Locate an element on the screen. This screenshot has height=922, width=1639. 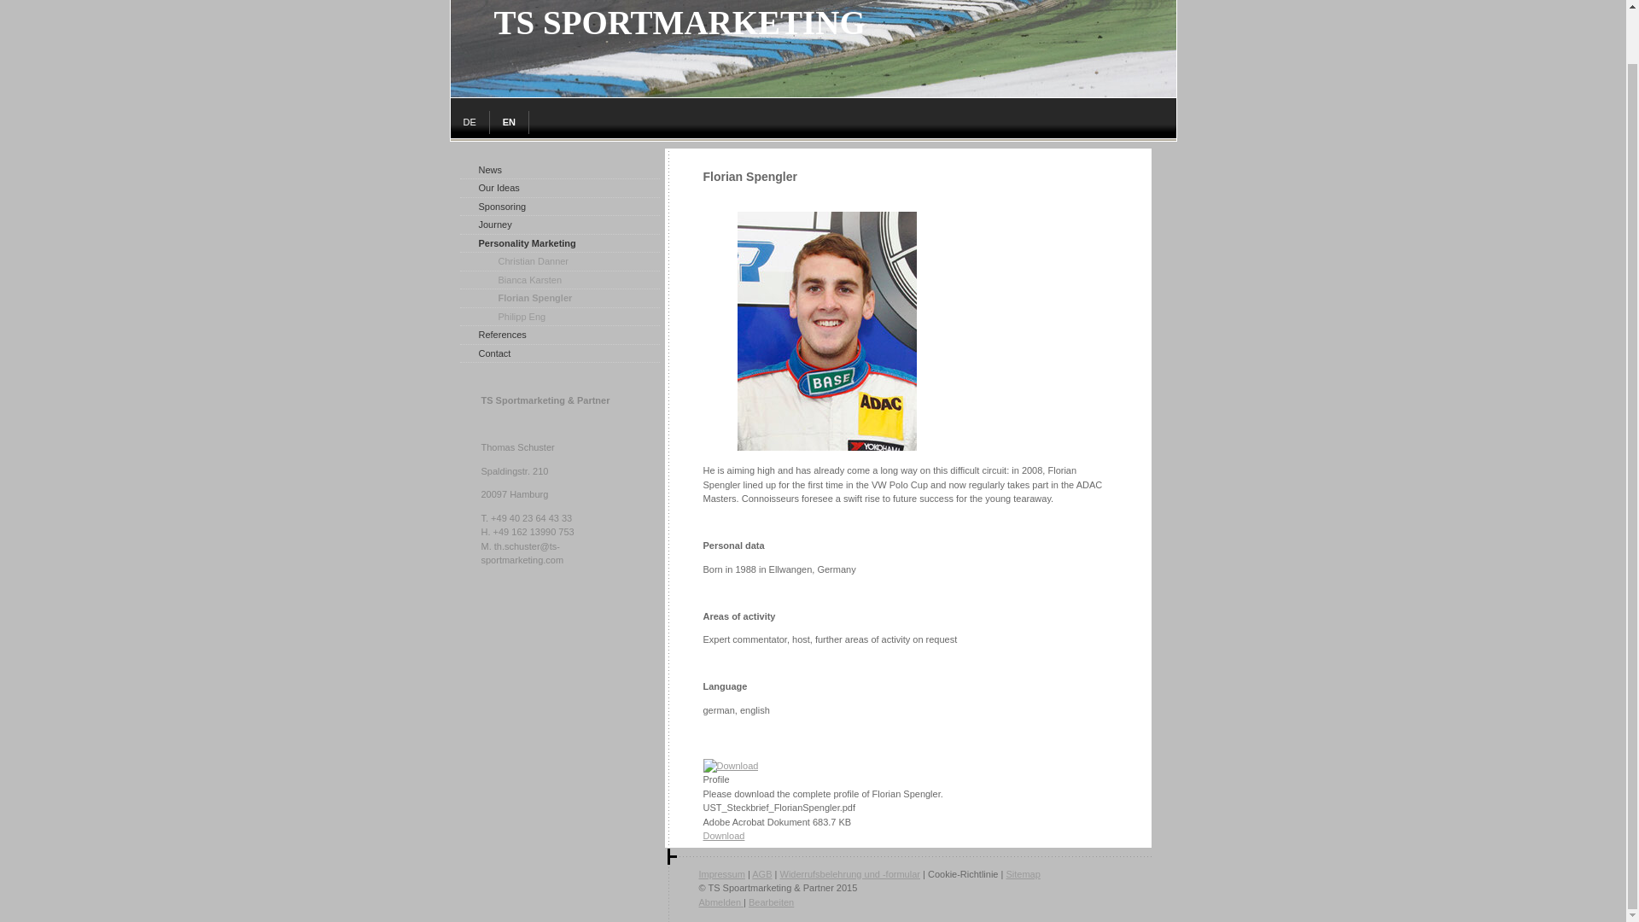
Download is located at coordinates (724, 835).